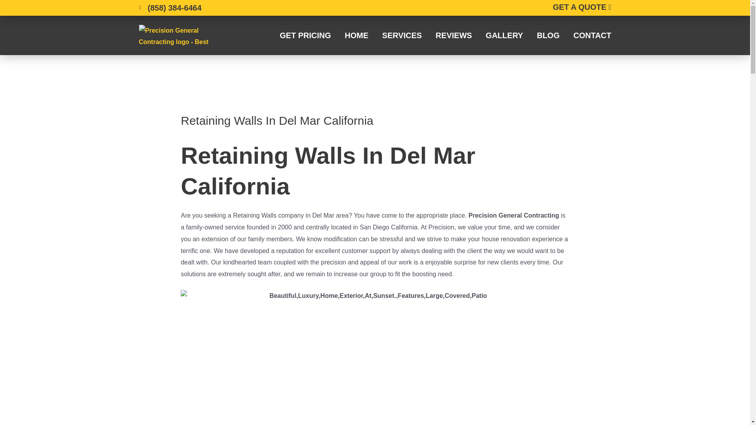 The image size is (756, 425). Describe the element at coordinates (592, 35) in the screenshot. I see `CONTACT` at that location.